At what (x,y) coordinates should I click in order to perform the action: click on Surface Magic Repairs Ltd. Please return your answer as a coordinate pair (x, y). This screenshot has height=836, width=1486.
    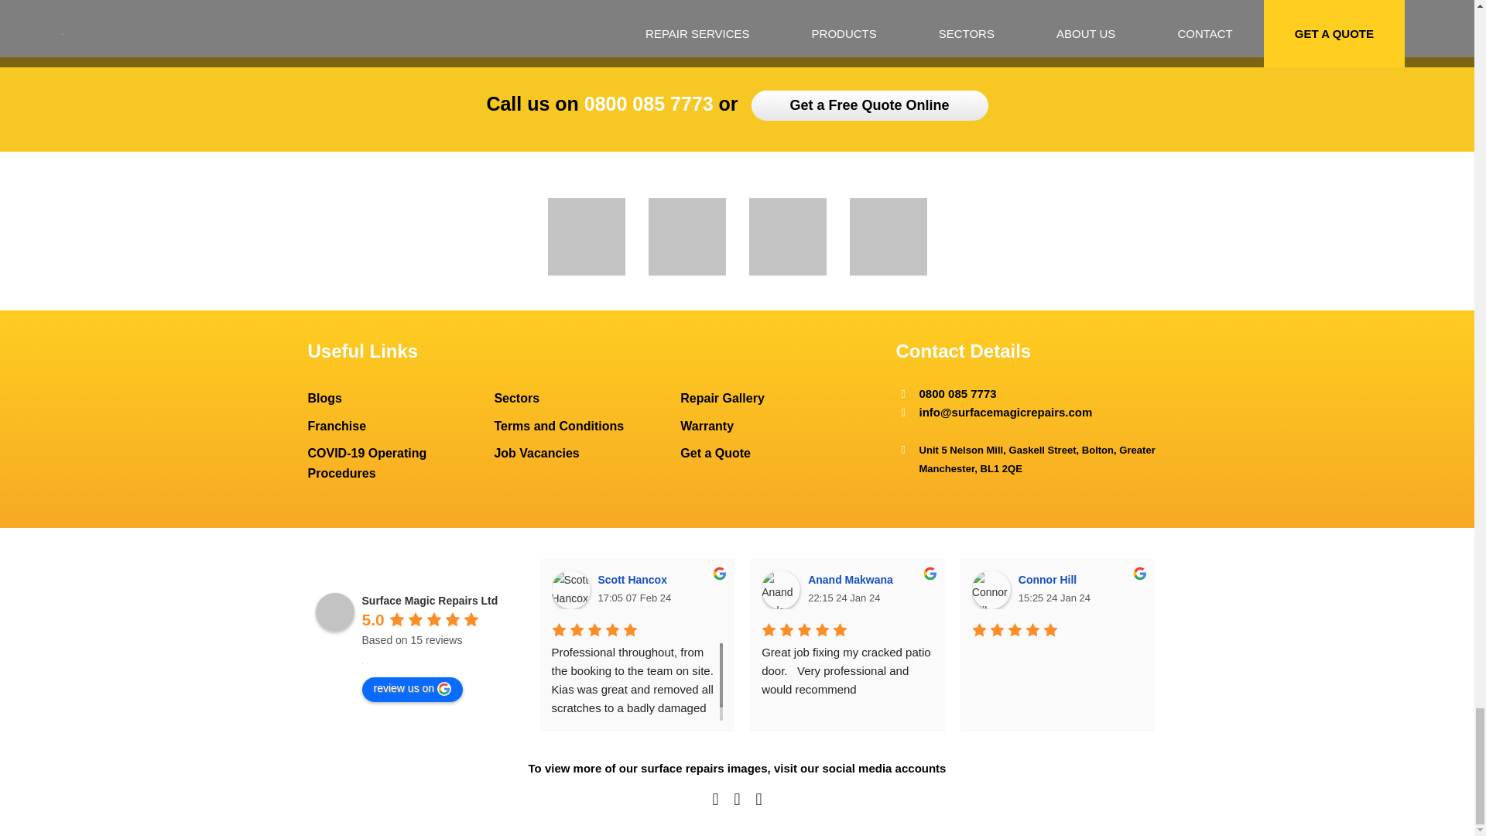
    Looking at the image, I should click on (334, 612).